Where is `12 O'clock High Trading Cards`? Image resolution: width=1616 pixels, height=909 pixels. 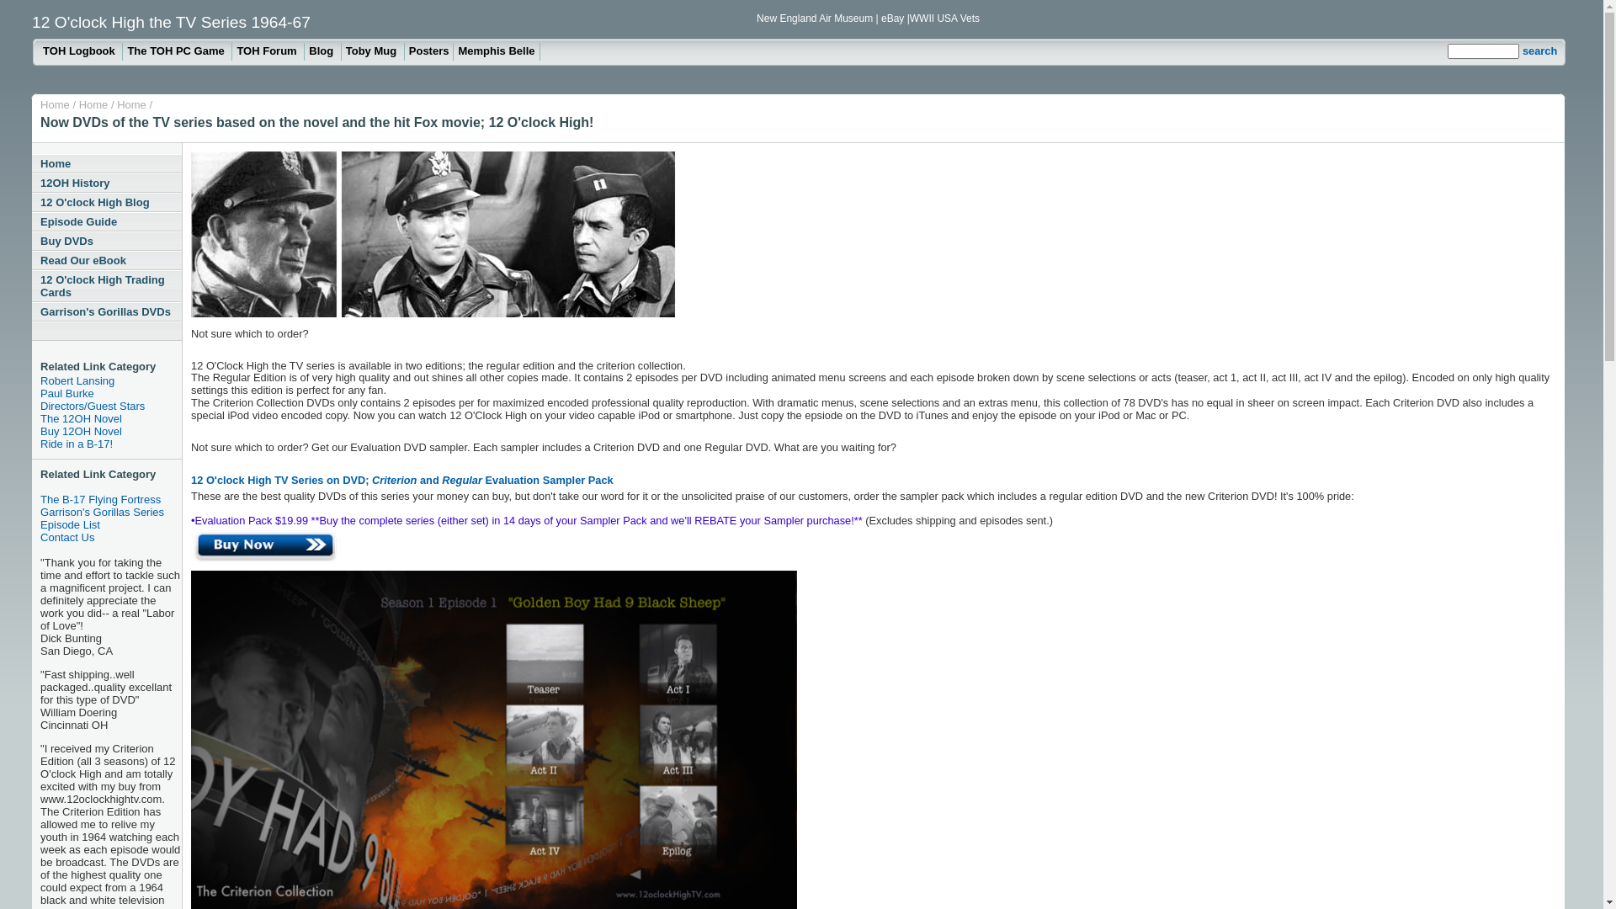 12 O'clock High Trading Cards is located at coordinates (107, 286).